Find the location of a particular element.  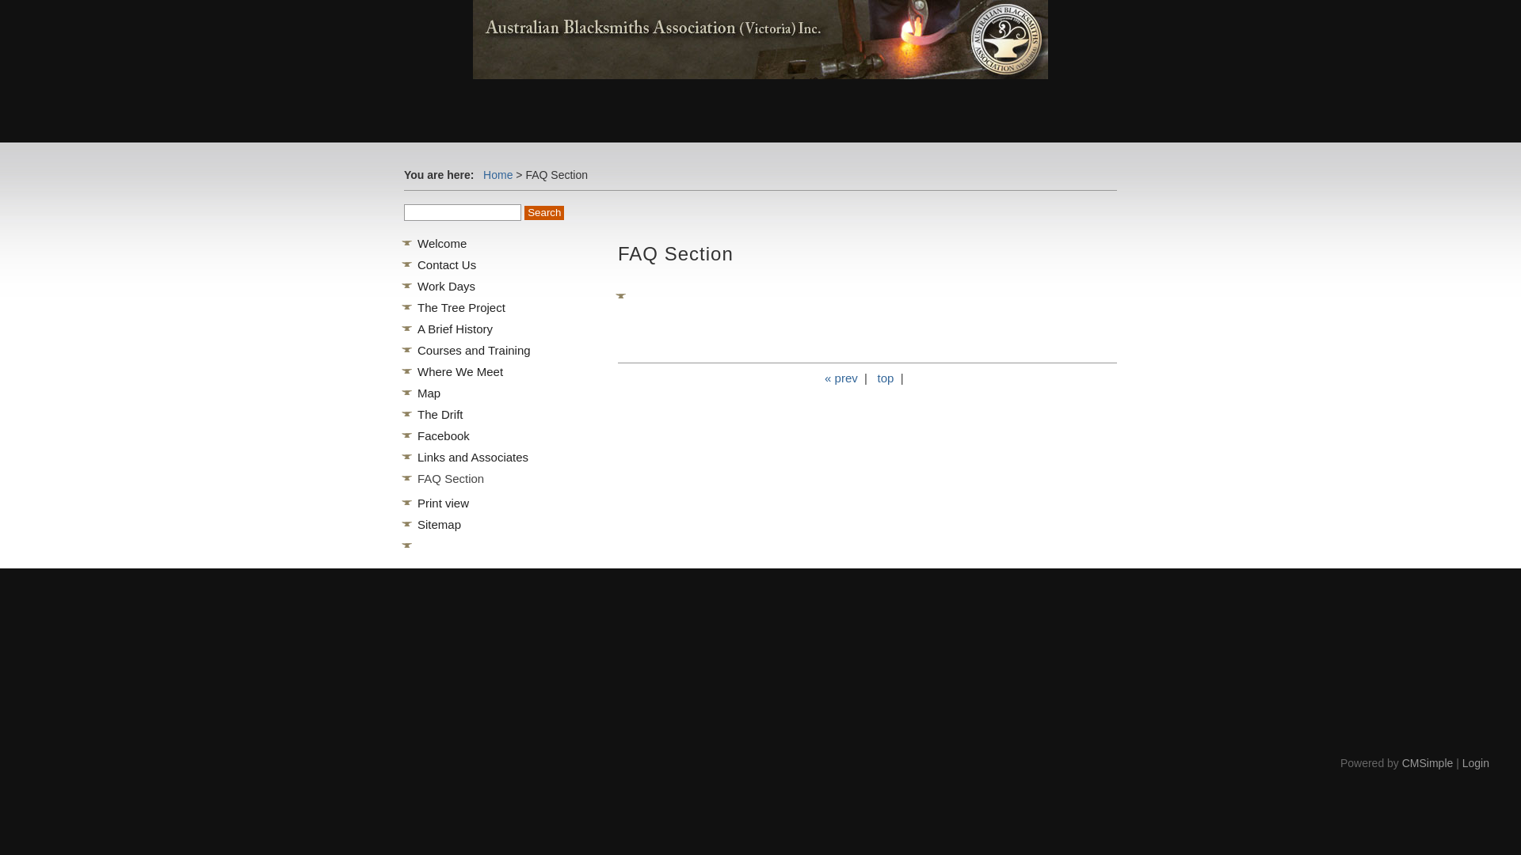

Home is located at coordinates (497, 175).